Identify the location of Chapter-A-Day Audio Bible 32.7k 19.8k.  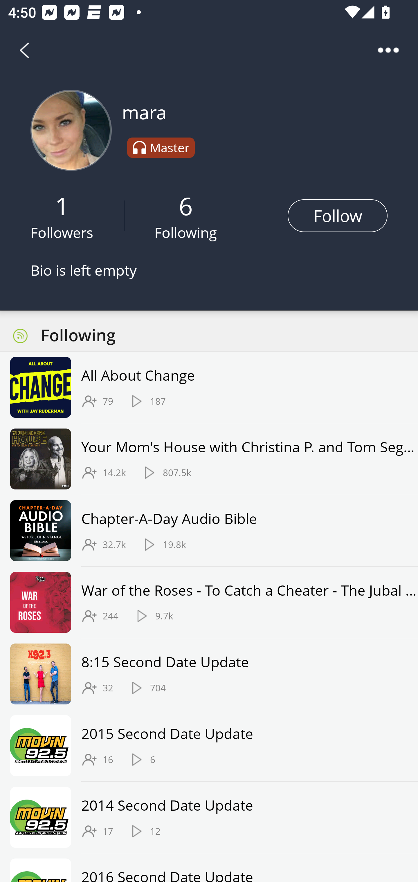
(209, 530).